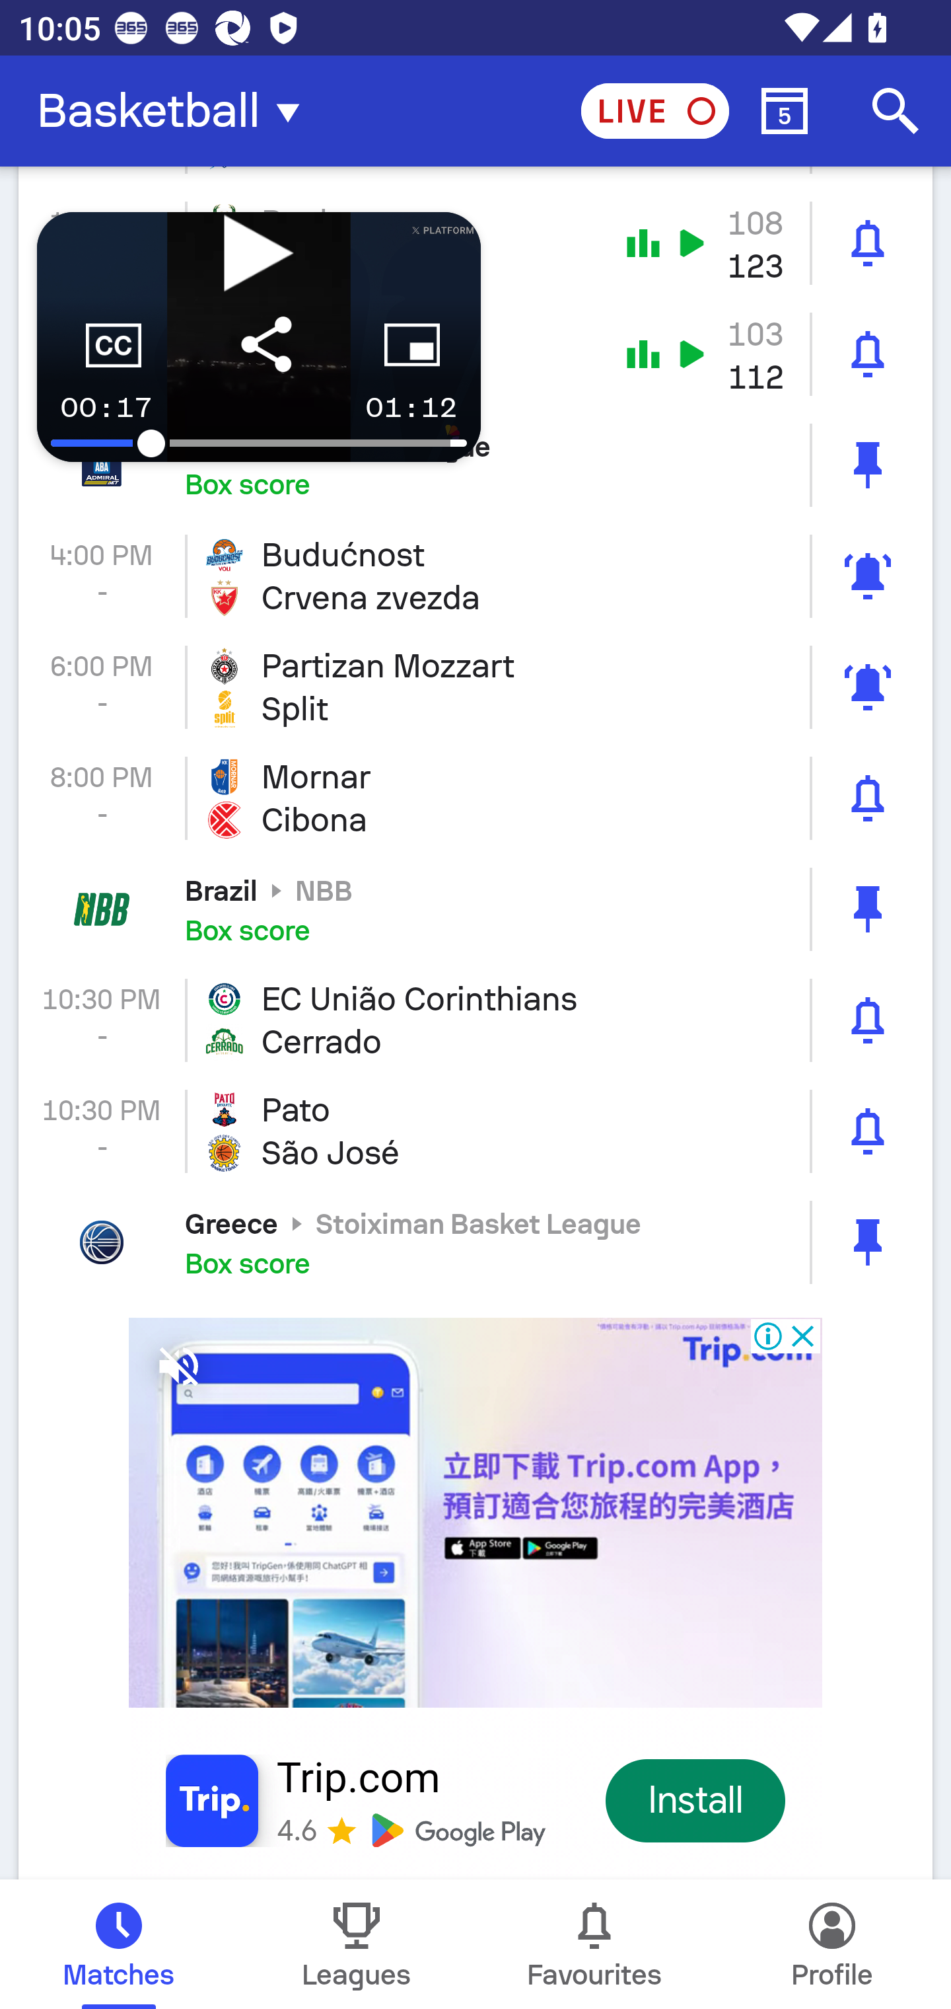  What do you see at coordinates (832, 1944) in the screenshot?
I see `Profile` at bounding box center [832, 1944].